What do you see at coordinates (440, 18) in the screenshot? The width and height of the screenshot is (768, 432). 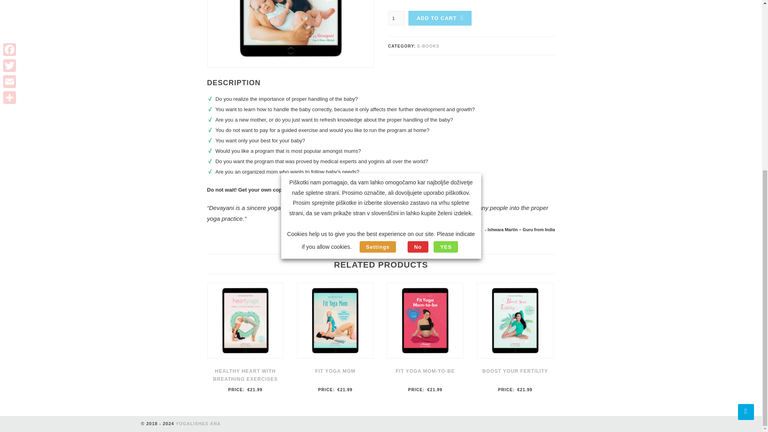 I see `ADD TO CART` at bounding box center [440, 18].